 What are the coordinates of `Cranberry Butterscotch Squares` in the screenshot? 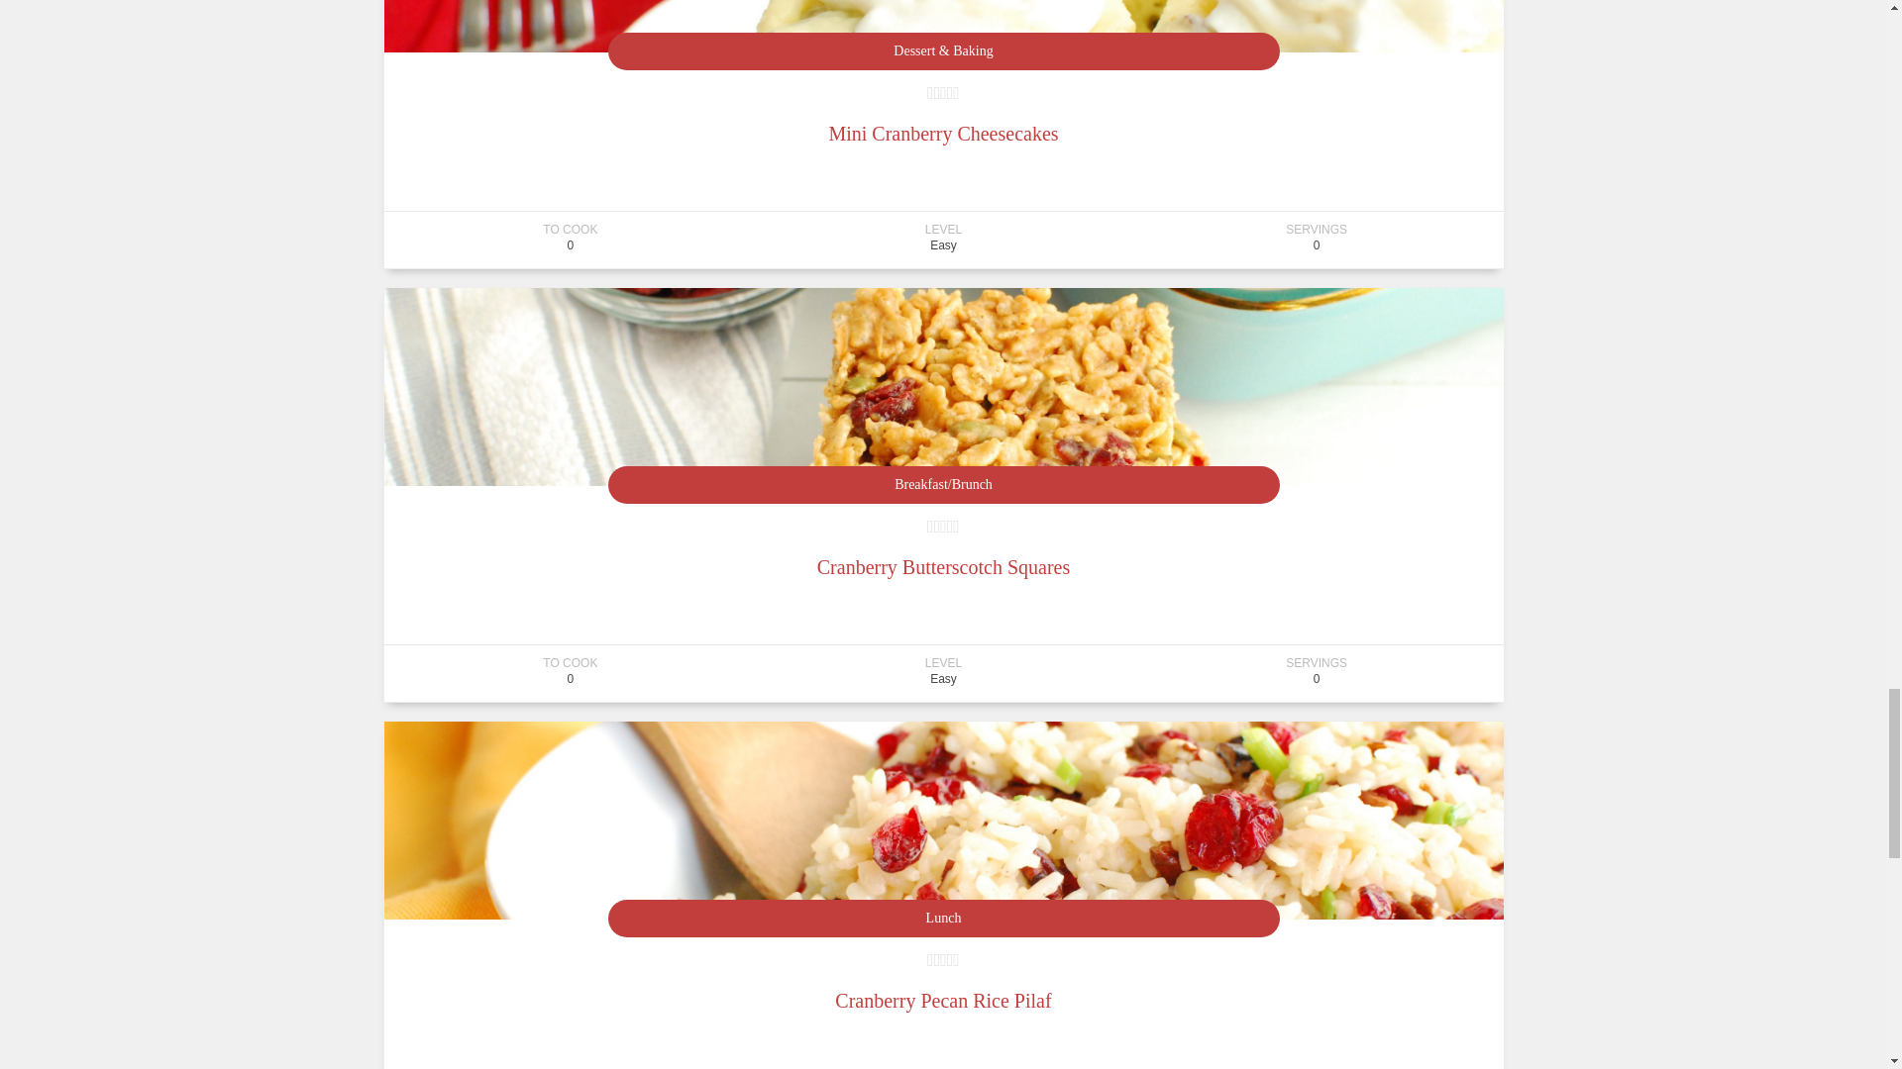 It's located at (943, 566).